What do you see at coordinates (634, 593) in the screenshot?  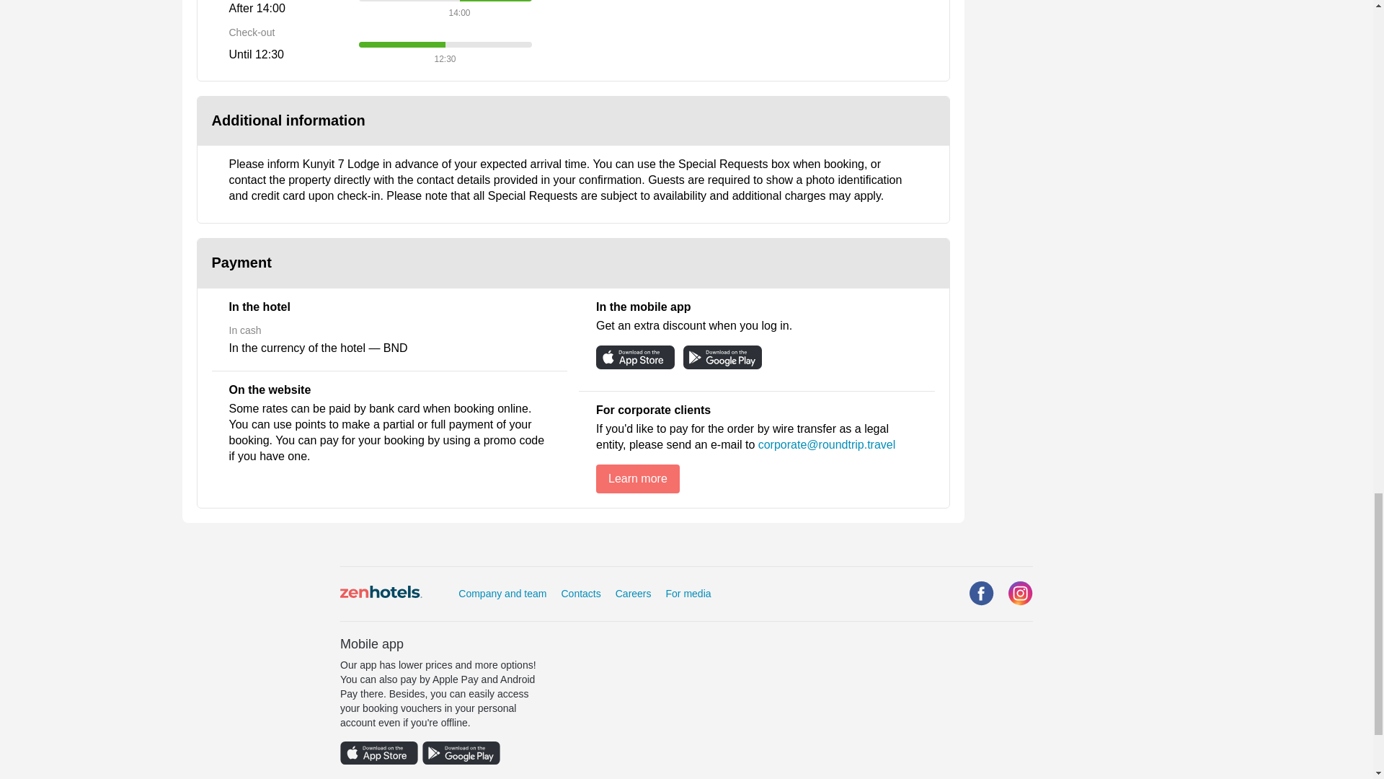 I see `Careers` at bounding box center [634, 593].